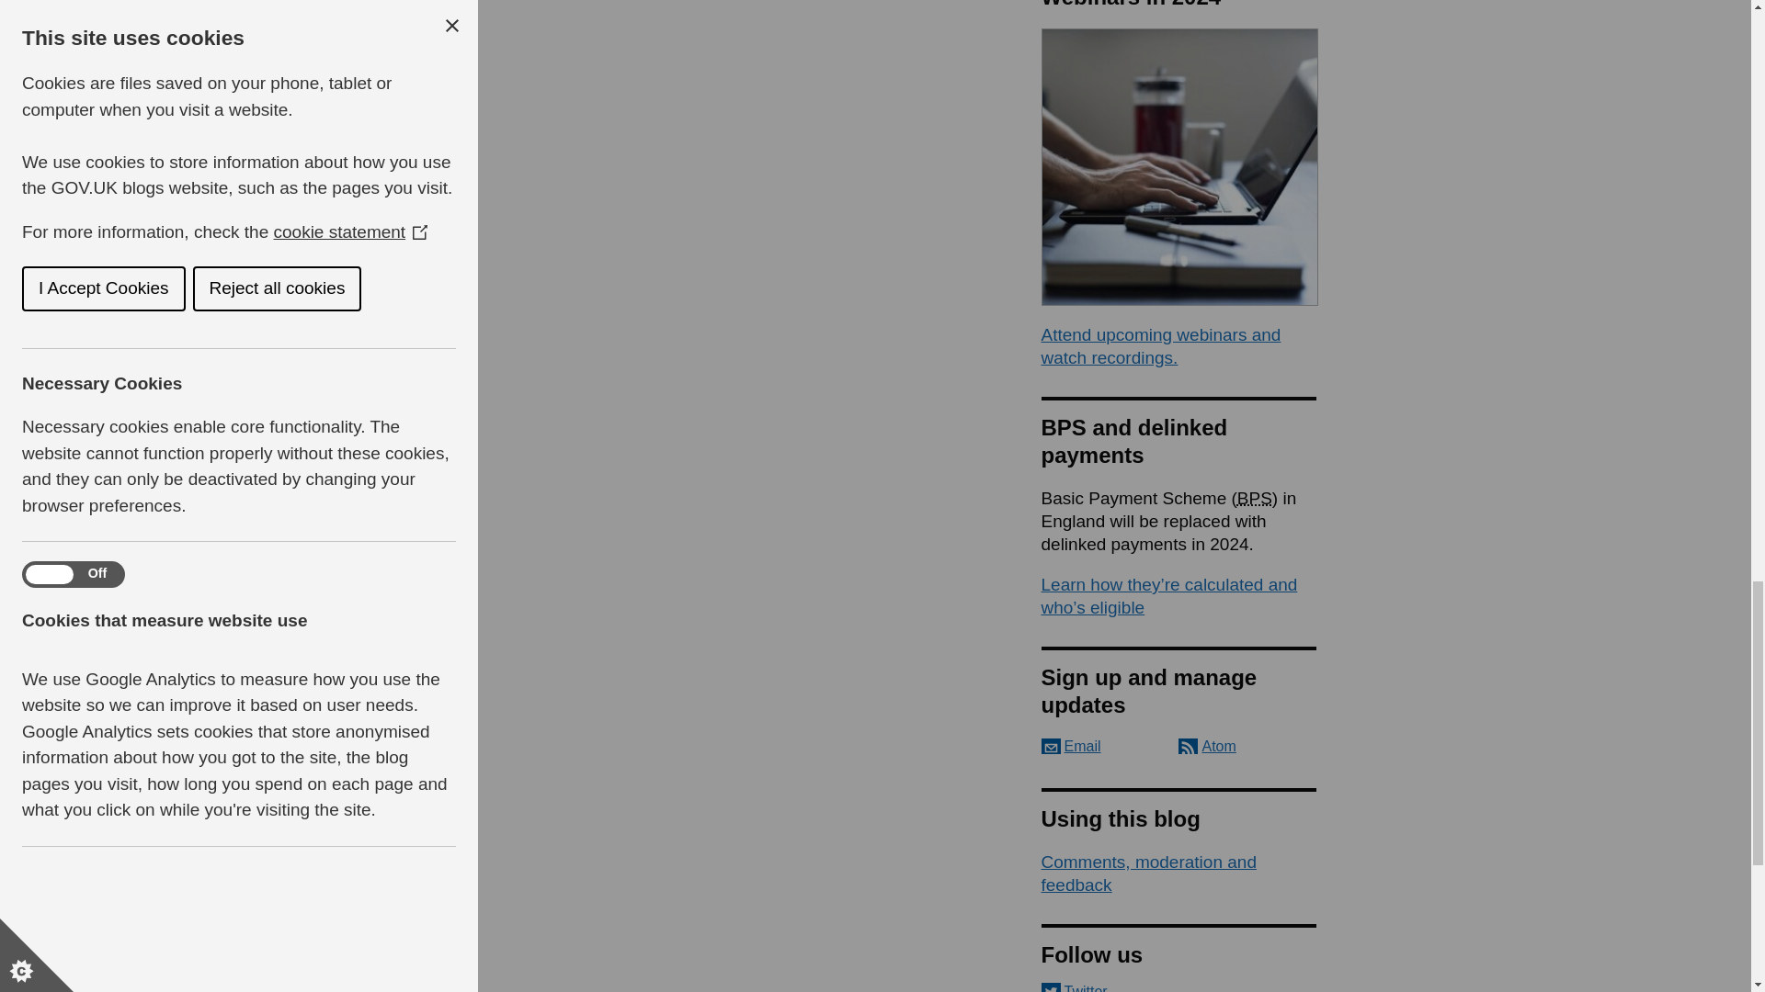 This screenshot has width=1765, height=992. Describe the element at coordinates (1070, 746) in the screenshot. I see `Email` at that location.